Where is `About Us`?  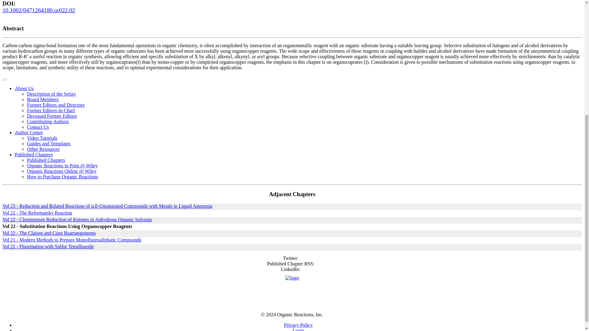 About Us is located at coordinates (24, 88).